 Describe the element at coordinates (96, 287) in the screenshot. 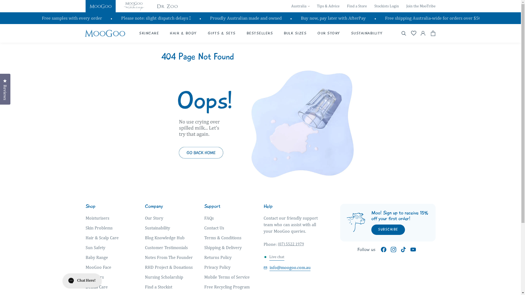

I see `Dental Care` at that location.